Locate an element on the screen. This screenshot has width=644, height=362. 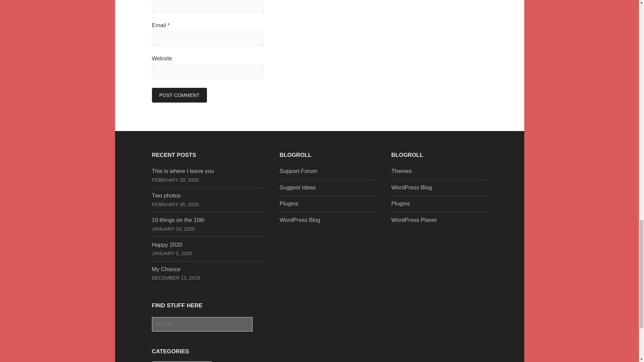
WordPress Blog is located at coordinates (300, 220).